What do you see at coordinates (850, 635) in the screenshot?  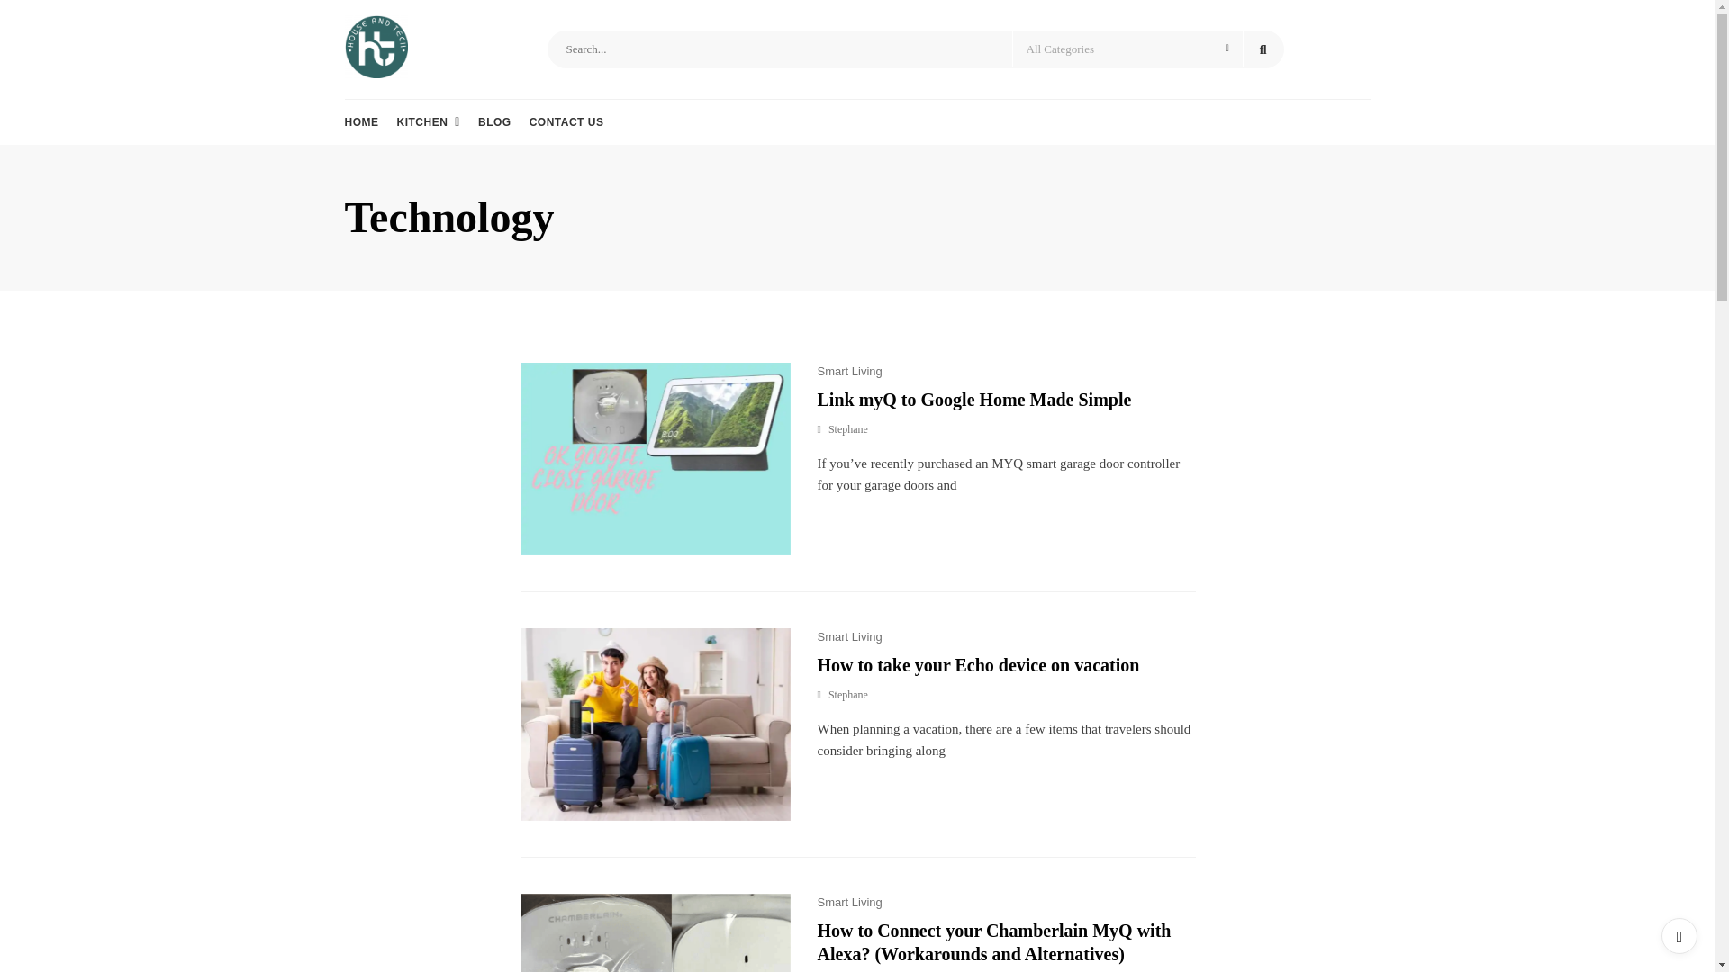 I see `Smart Living` at bounding box center [850, 635].